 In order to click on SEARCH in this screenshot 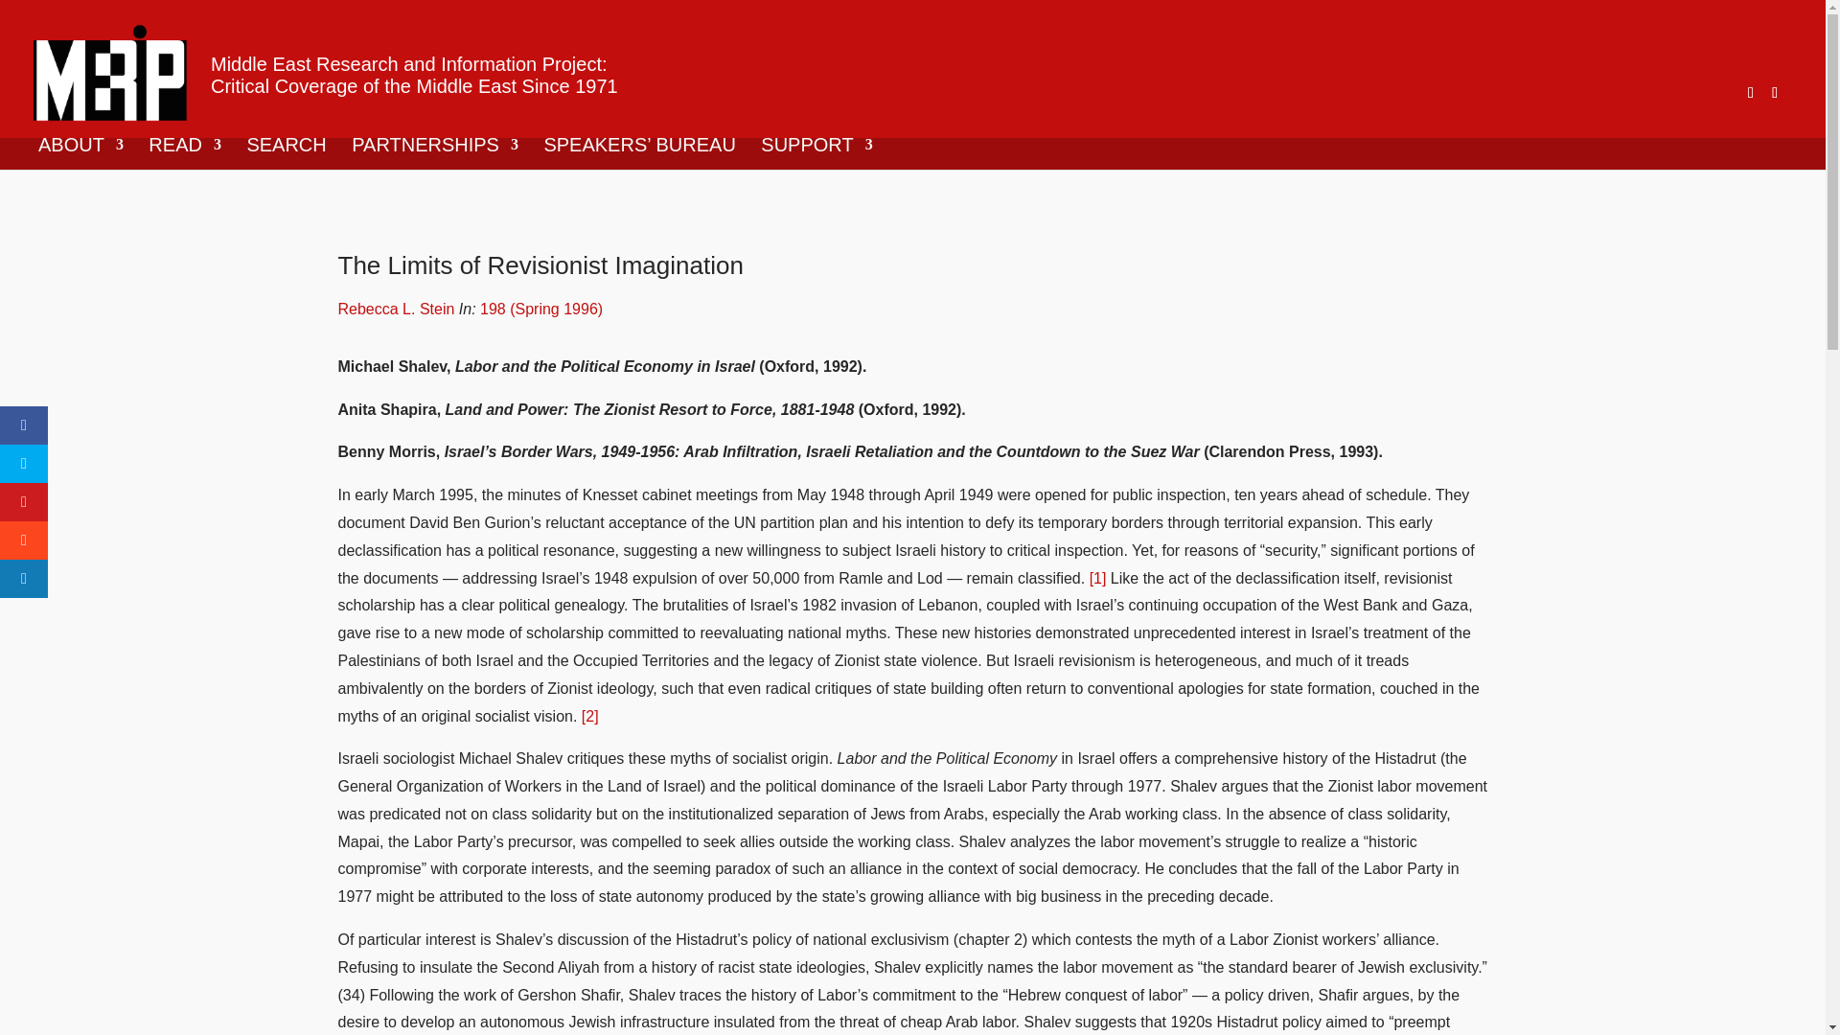, I will do `click(286, 153)`.